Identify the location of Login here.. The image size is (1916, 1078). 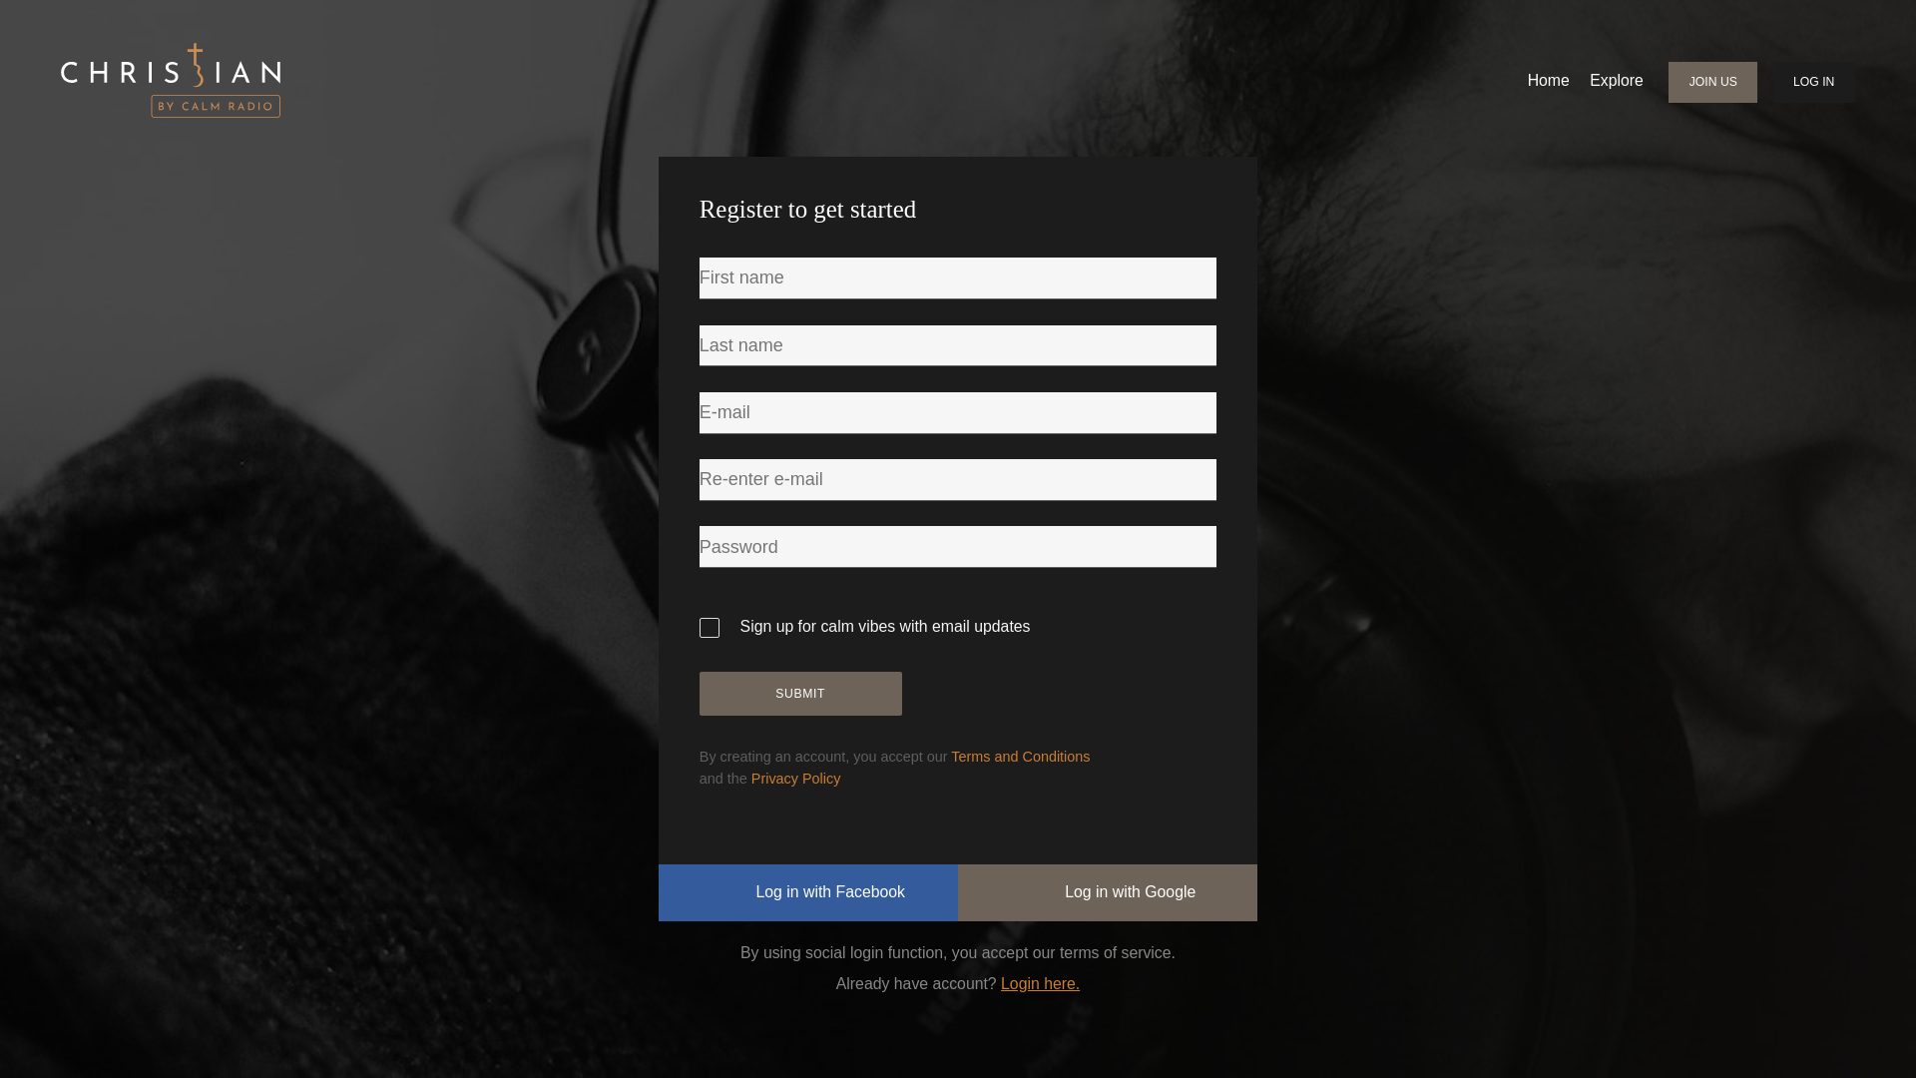
(1040, 983).